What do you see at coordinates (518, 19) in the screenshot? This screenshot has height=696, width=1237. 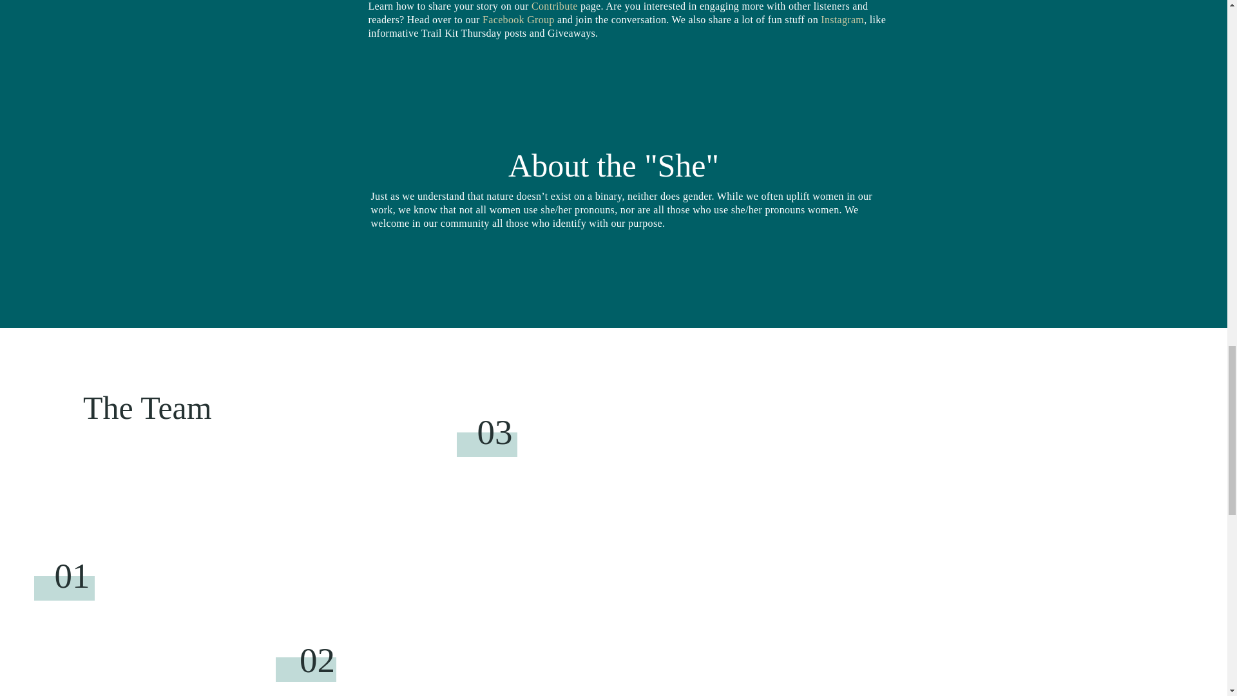 I see `Facebook Group` at bounding box center [518, 19].